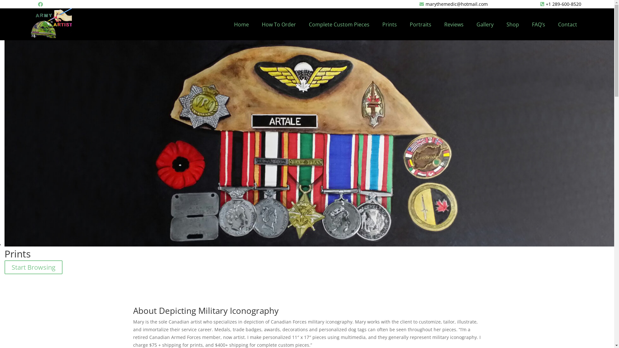 This screenshot has width=619, height=348. Describe the element at coordinates (567, 24) in the screenshot. I see `Contact` at that location.